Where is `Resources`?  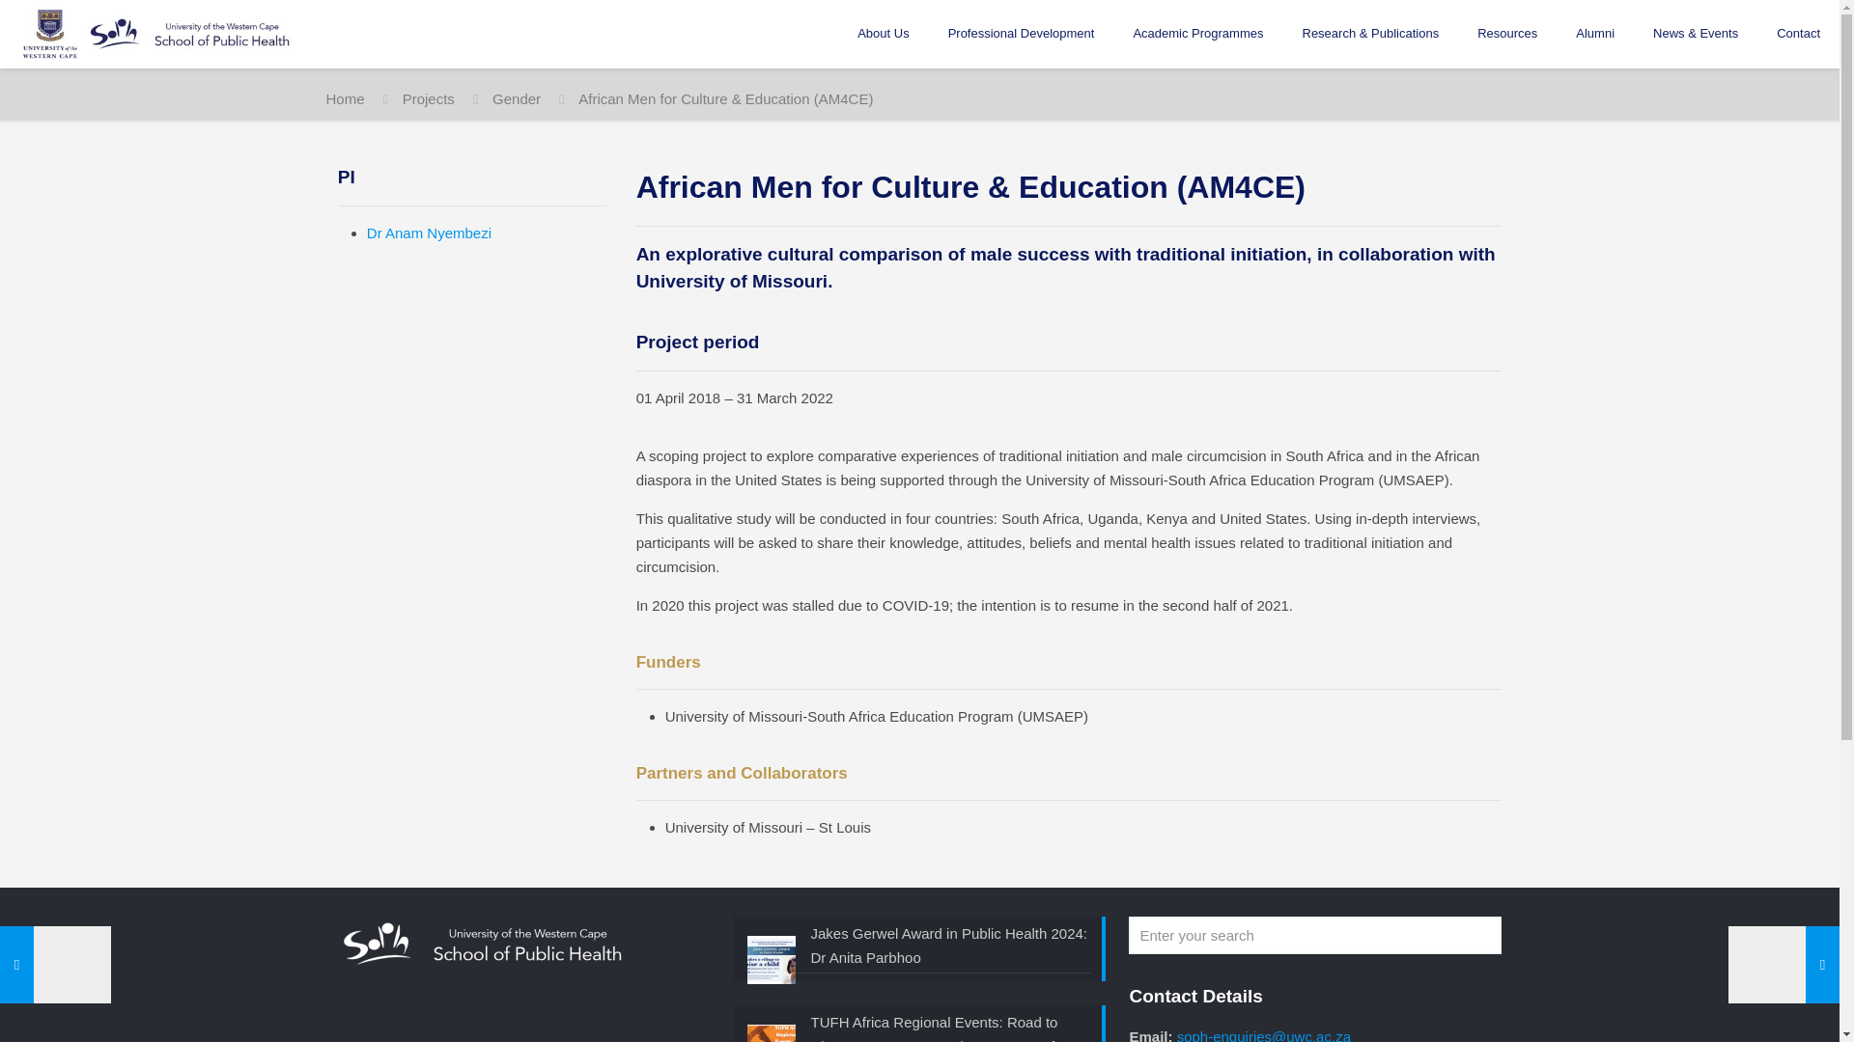 Resources is located at coordinates (1506, 34).